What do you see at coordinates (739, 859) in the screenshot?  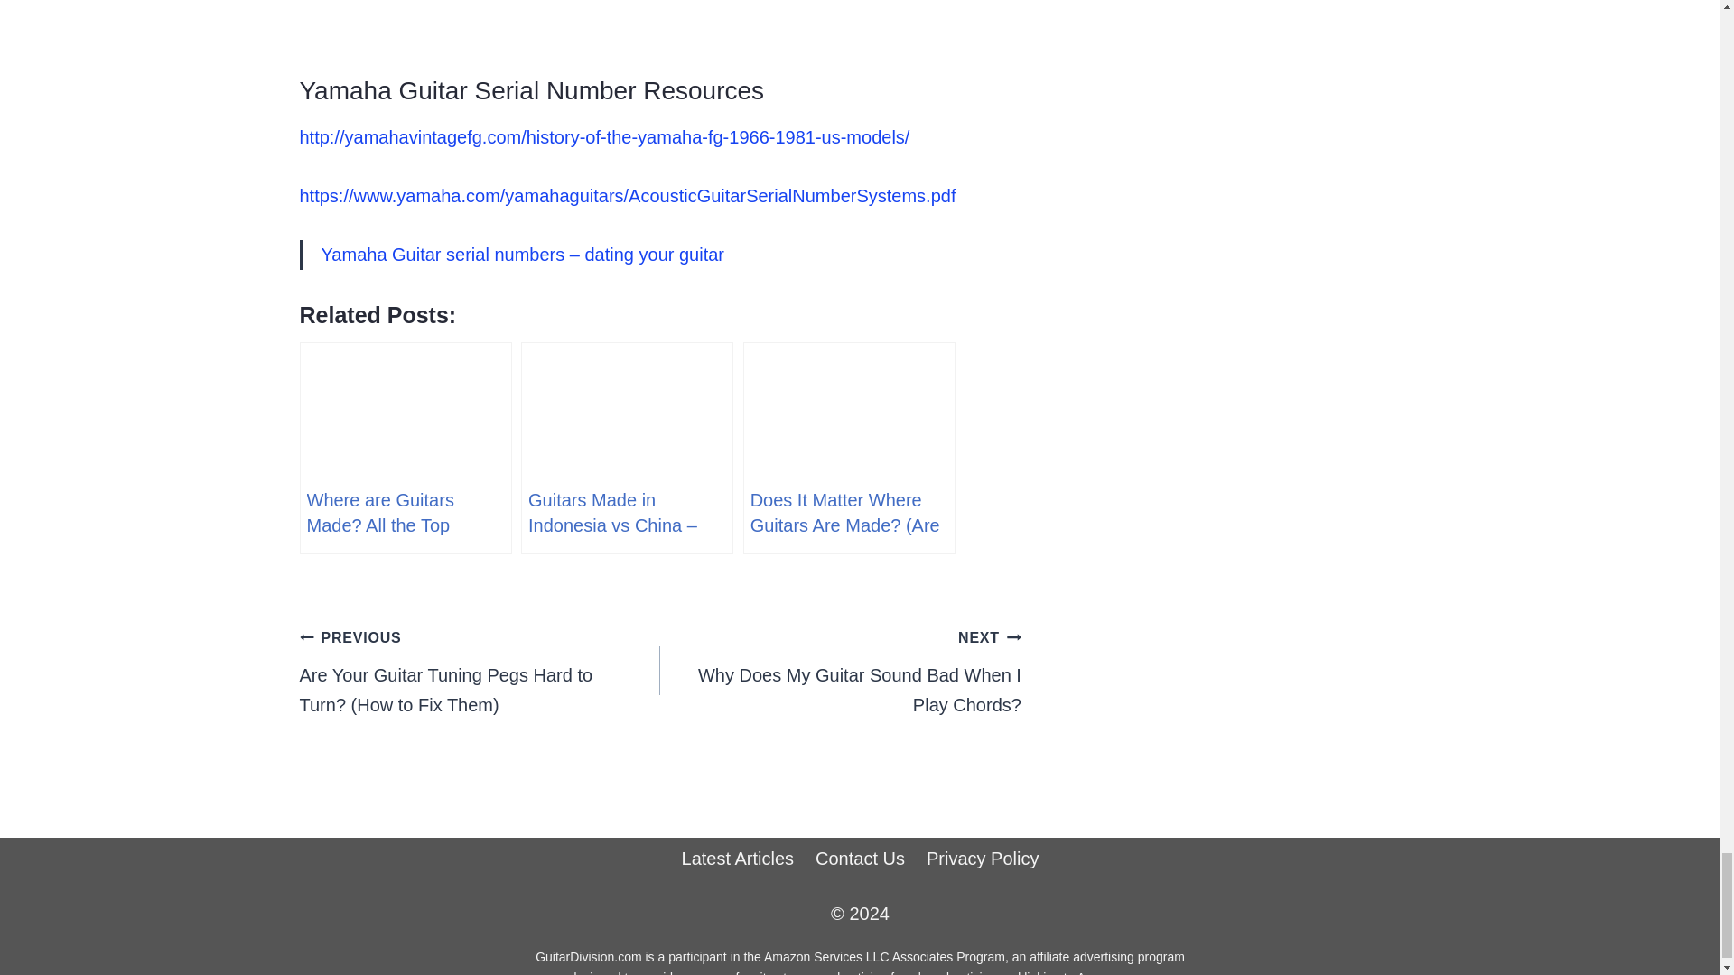 I see `Latest Articles` at bounding box center [739, 859].